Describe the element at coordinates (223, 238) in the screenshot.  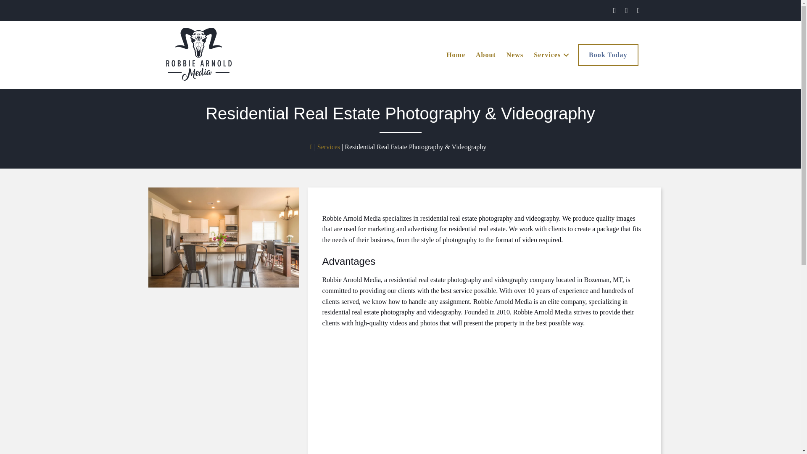
I see `residential-real-estate` at that location.